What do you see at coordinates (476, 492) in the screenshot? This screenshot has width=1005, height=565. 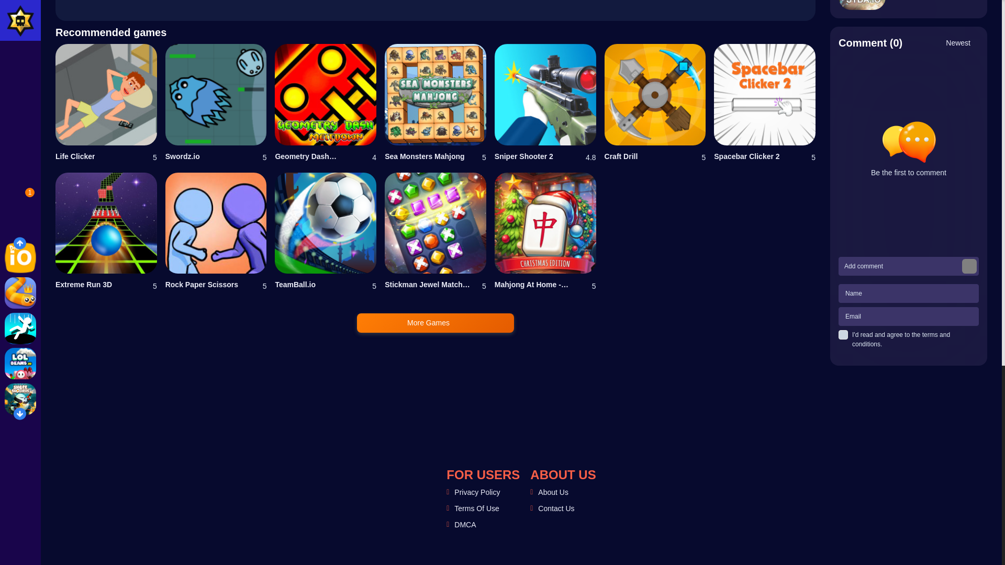 I see `Privacy Policy` at bounding box center [476, 492].